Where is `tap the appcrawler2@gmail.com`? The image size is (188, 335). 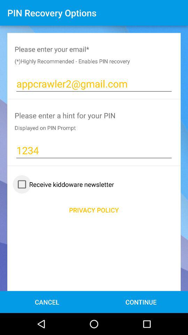 tap the appcrawler2@gmail.com is located at coordinates (94, 84).